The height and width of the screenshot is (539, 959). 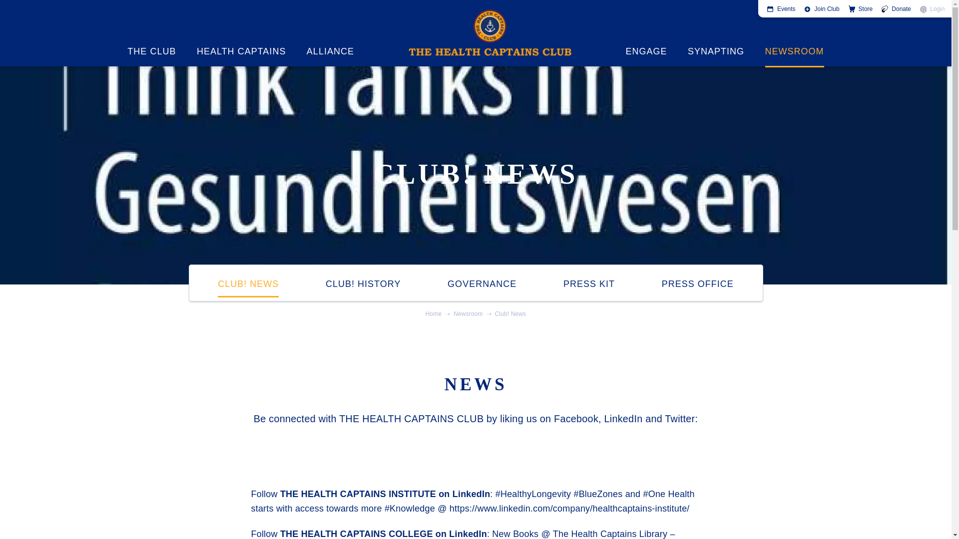 What do you see at coordinates (715, 33) in the screenshot?
I see `SYNAPTING` at bounding box center [715, 33].